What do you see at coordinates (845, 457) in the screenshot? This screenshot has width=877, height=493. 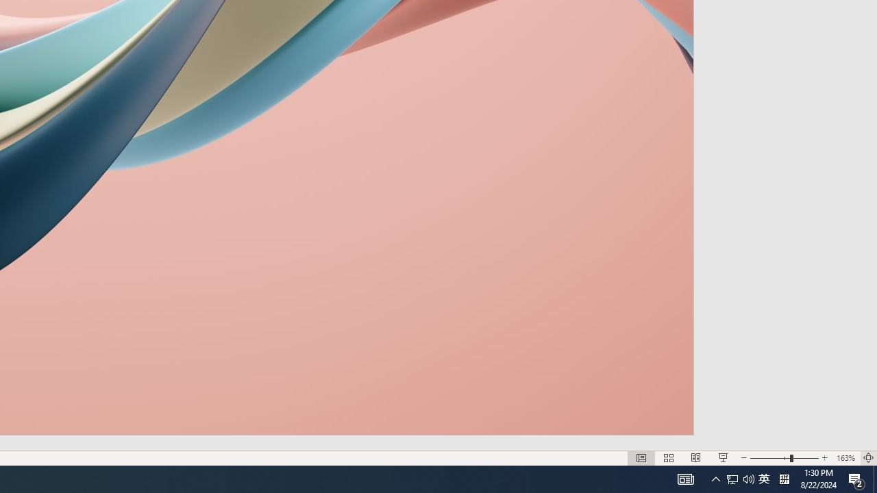 I see `Zoom 163%` at bounding box center [845, 457].